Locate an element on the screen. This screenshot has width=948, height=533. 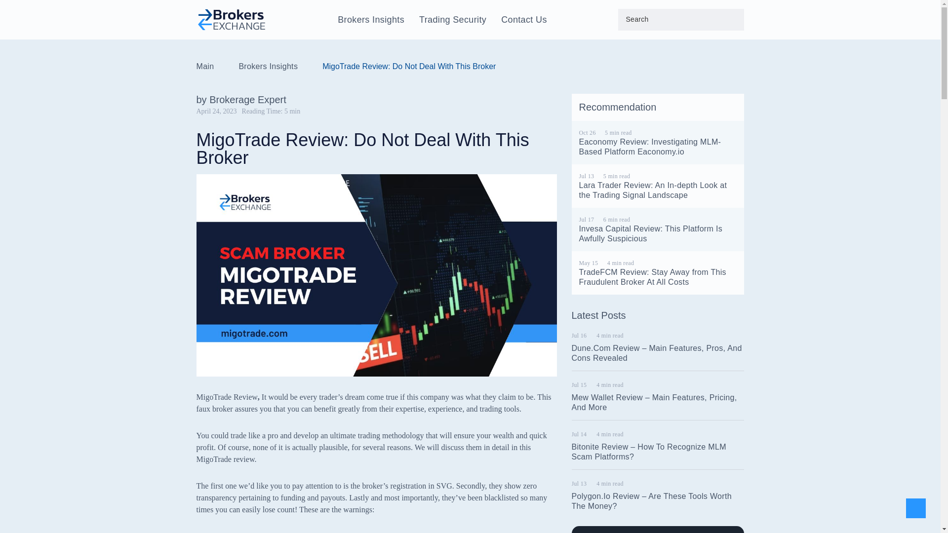
Main is located at coordinates (205, 66).